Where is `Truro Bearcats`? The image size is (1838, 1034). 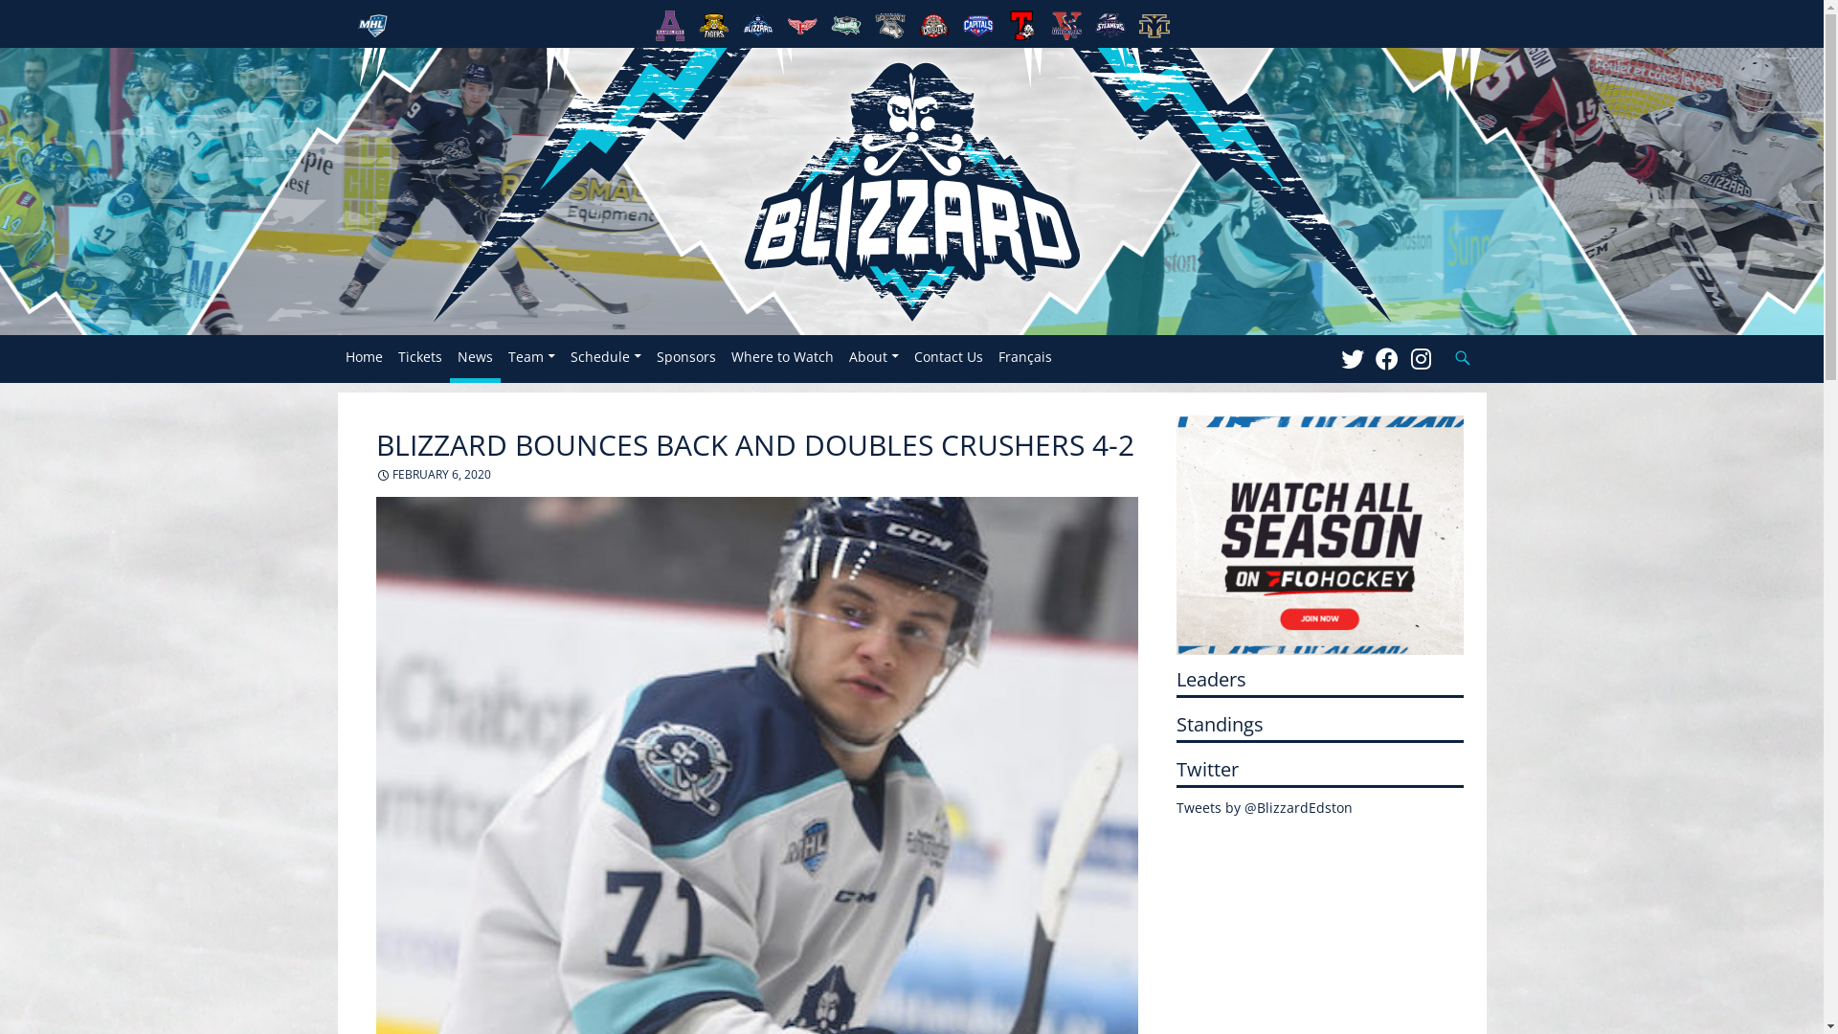
Truro Bearcats is located at coordinates (1021, 26).